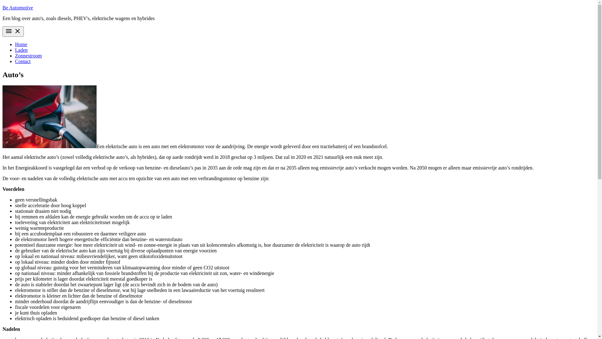  What do you see at coordinates (28, 56) in the screenshot?
I see `Zonnestroom` at bounding box center [28, 56].